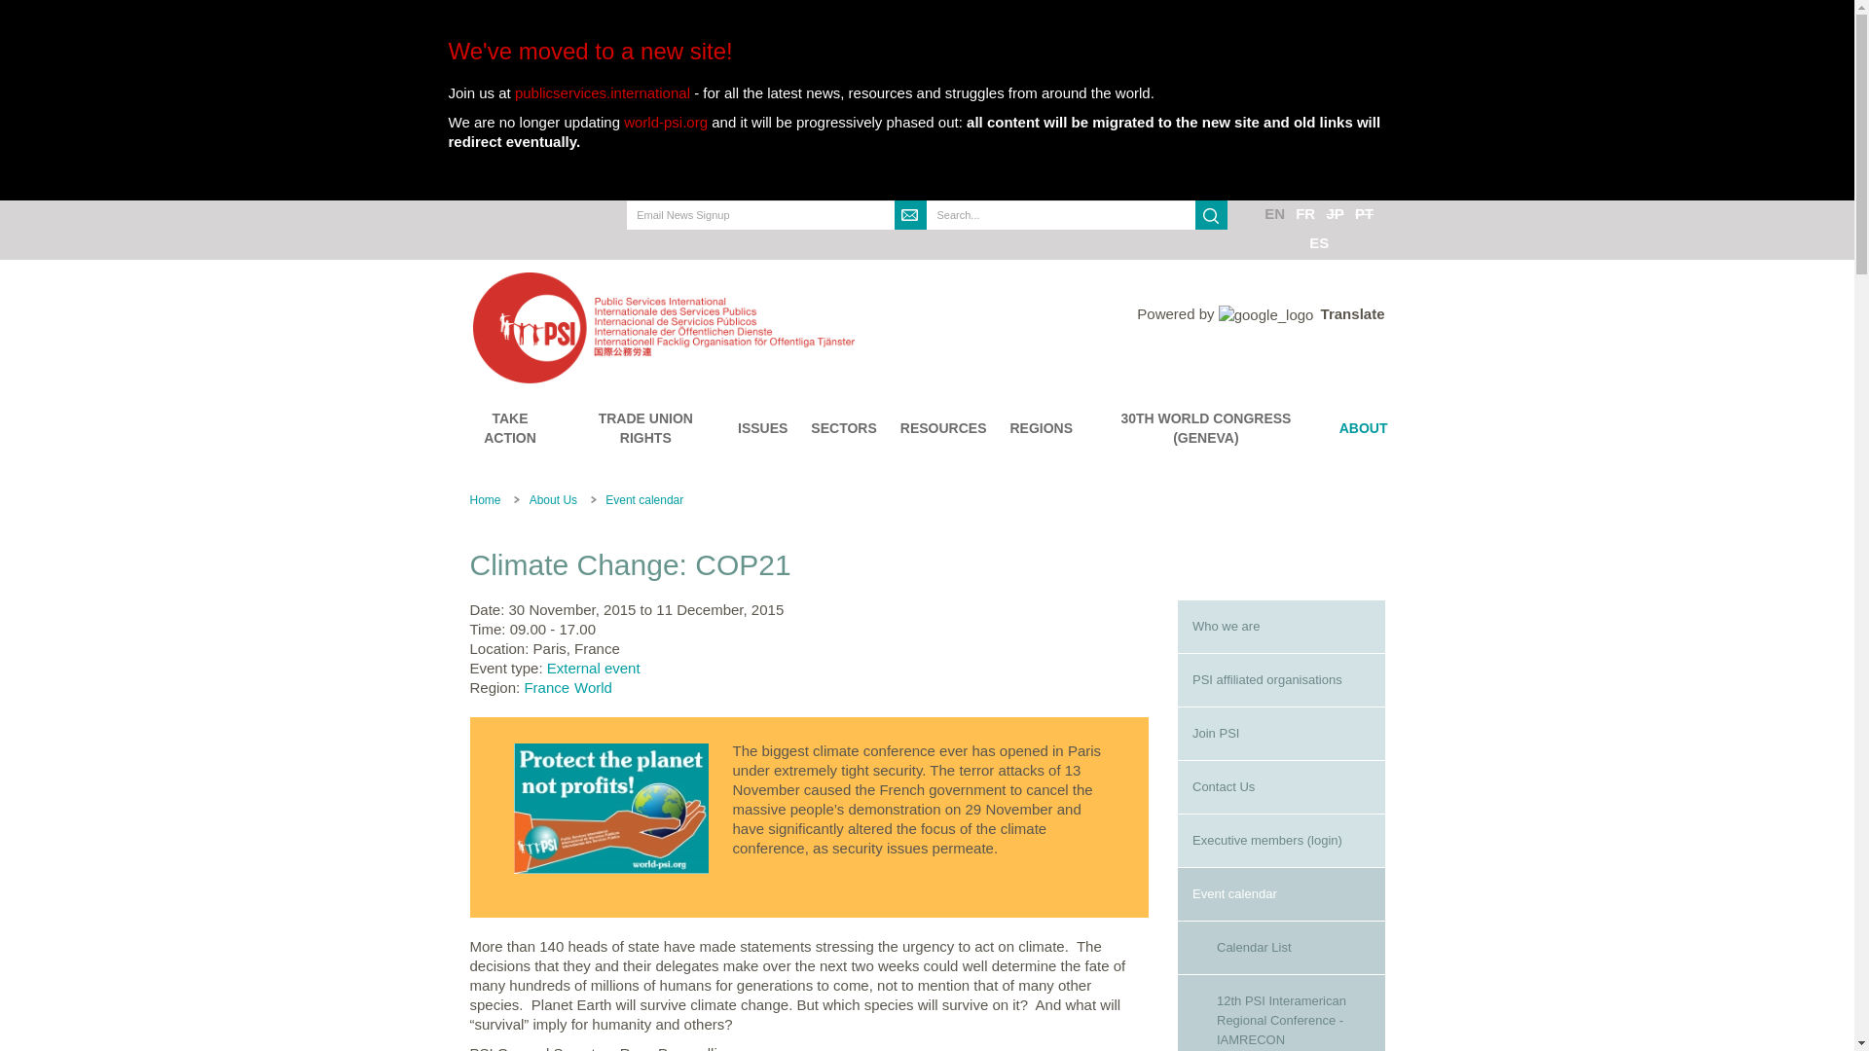 This screenshot has width=1869, height=1051. I want to click on Powered by Translate, so click(1260, 313).